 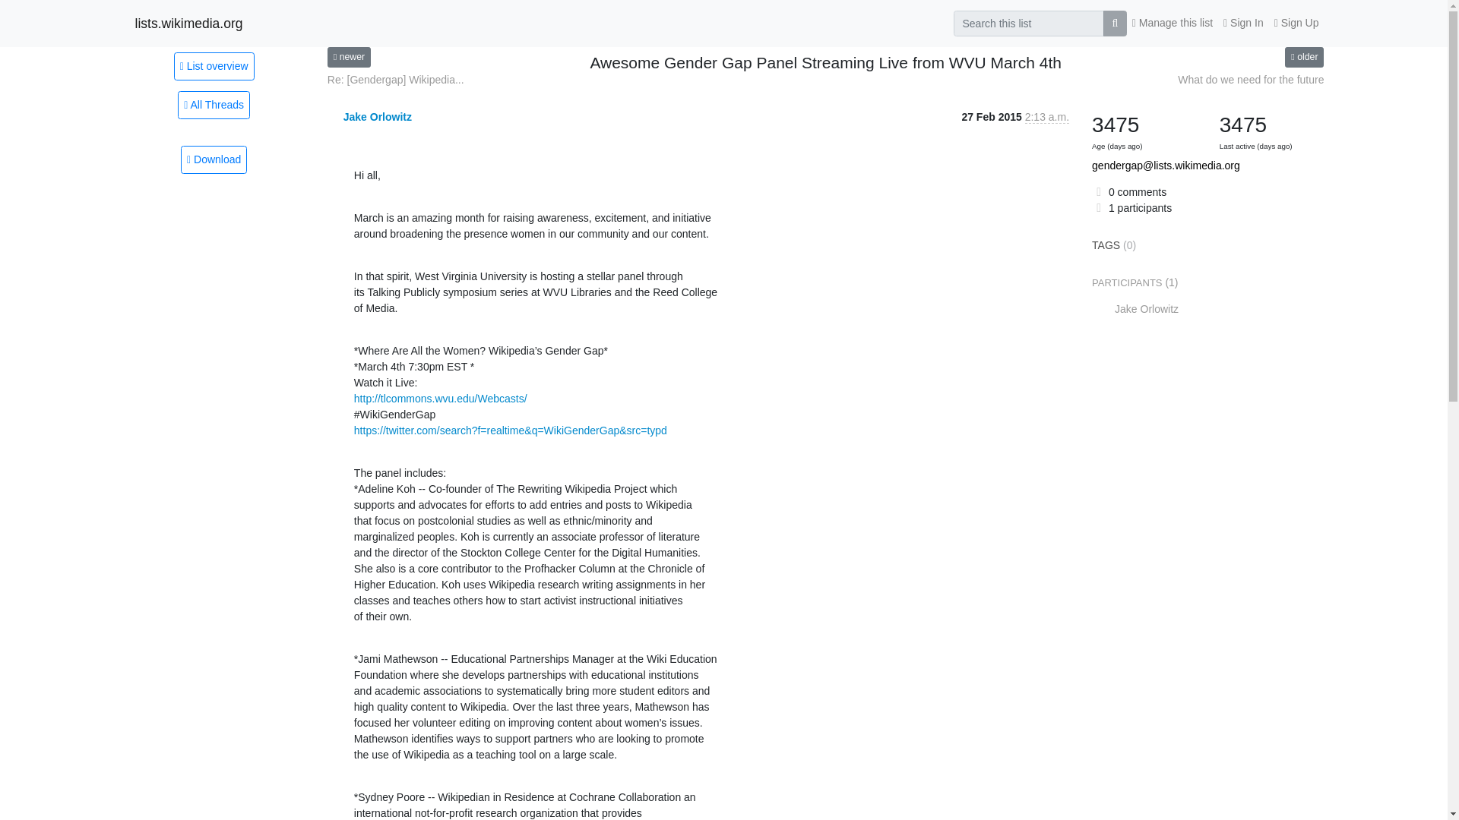 I want to click on List overview, so click(x=214, y=65).